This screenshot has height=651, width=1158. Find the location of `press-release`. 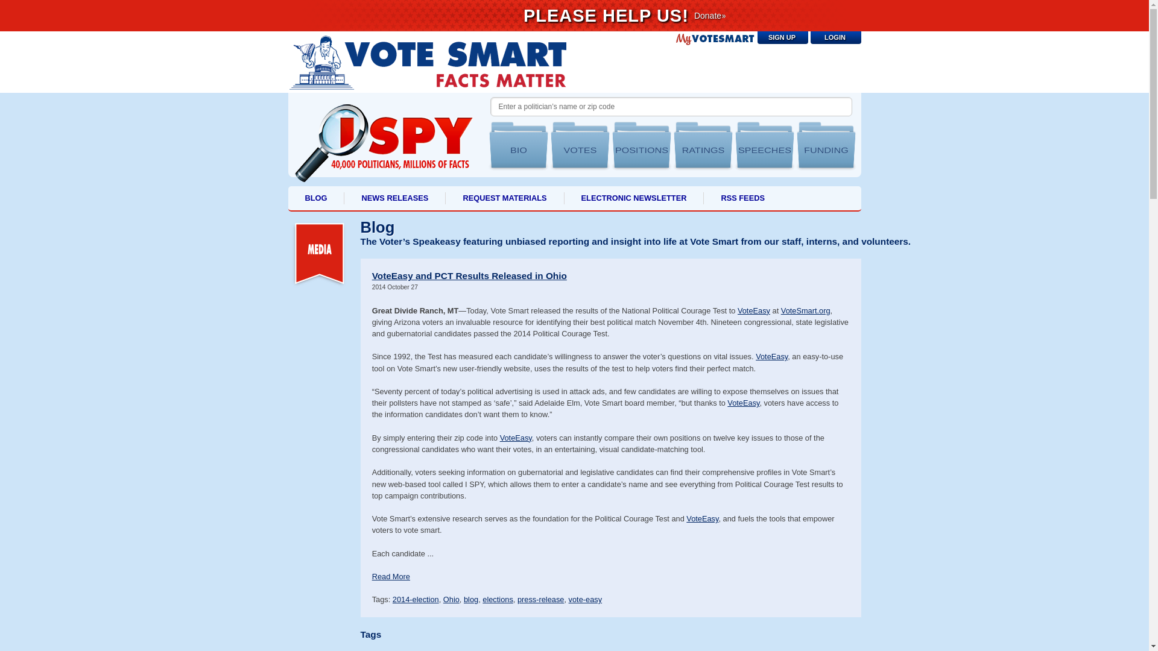

press-release is located at coordinates (541, 599).